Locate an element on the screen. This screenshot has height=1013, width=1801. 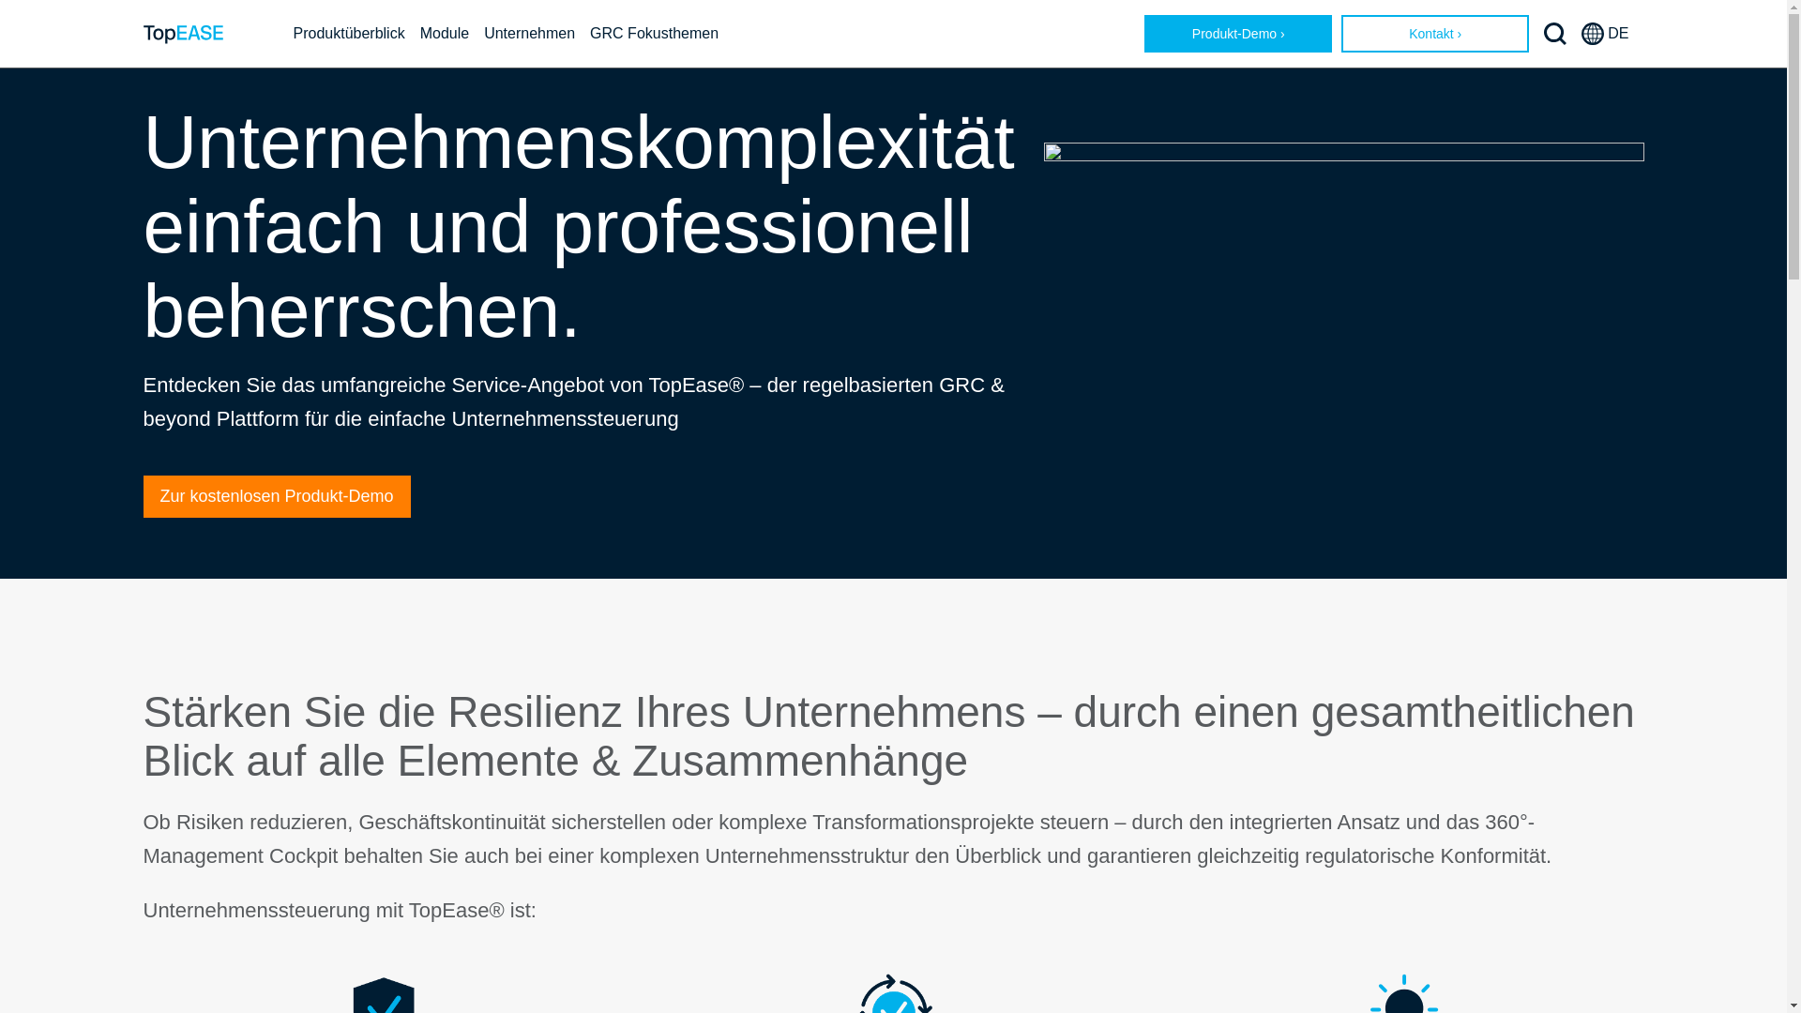
Unternehmen is located at coordinates (529, 34).